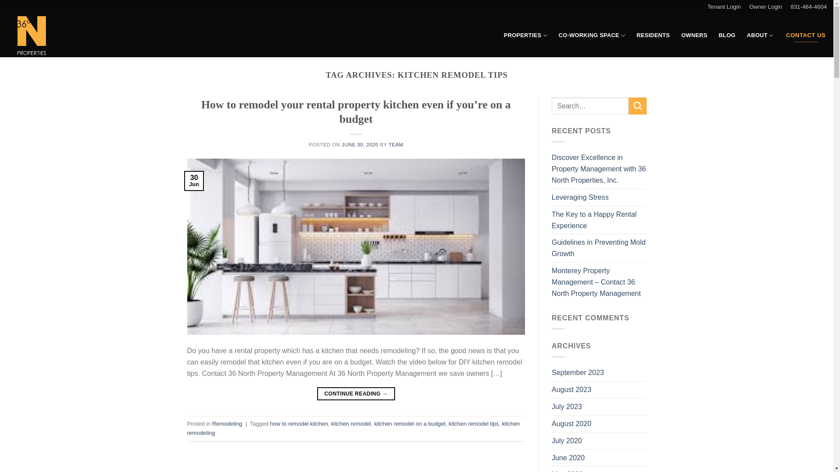 Image resolution: width=840 pixels, height=472 pixels. Describe the element at coordinates (770, 7) in the screenshot. I see `Owner Login` at that location.